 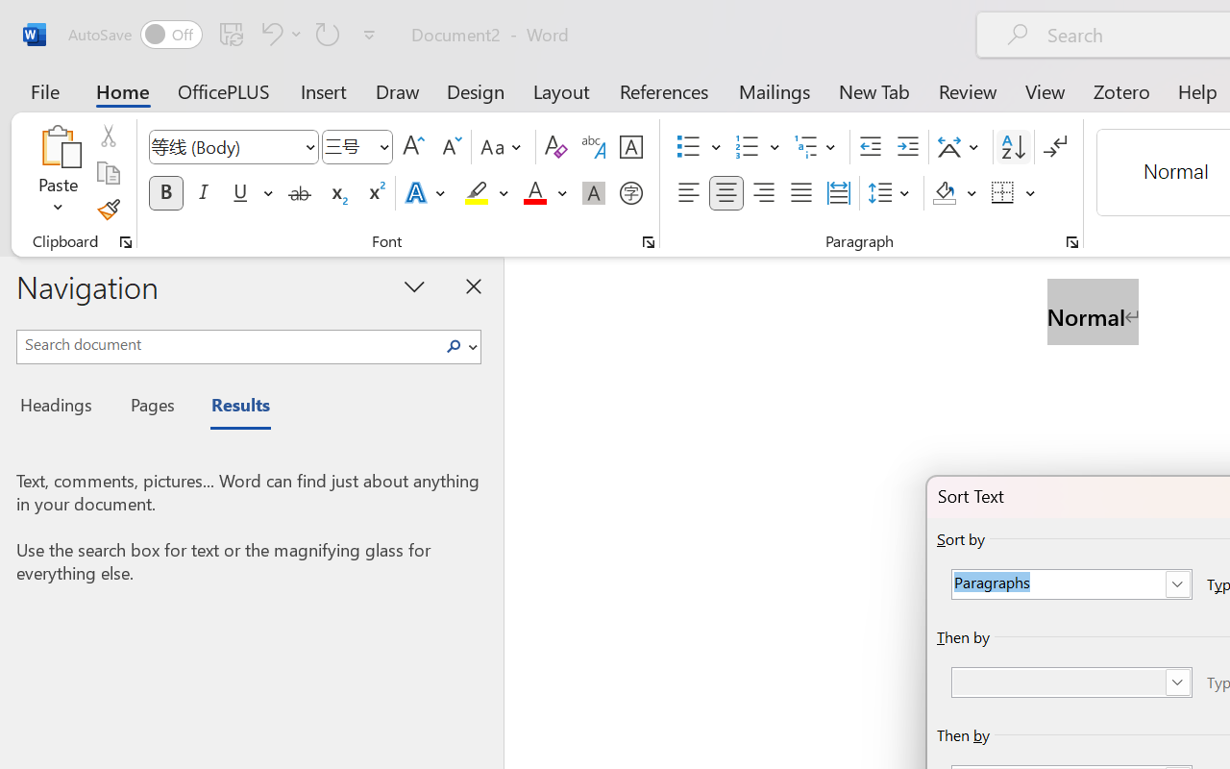 I want to click on Task Pane Options, so click(x=415, y=285).